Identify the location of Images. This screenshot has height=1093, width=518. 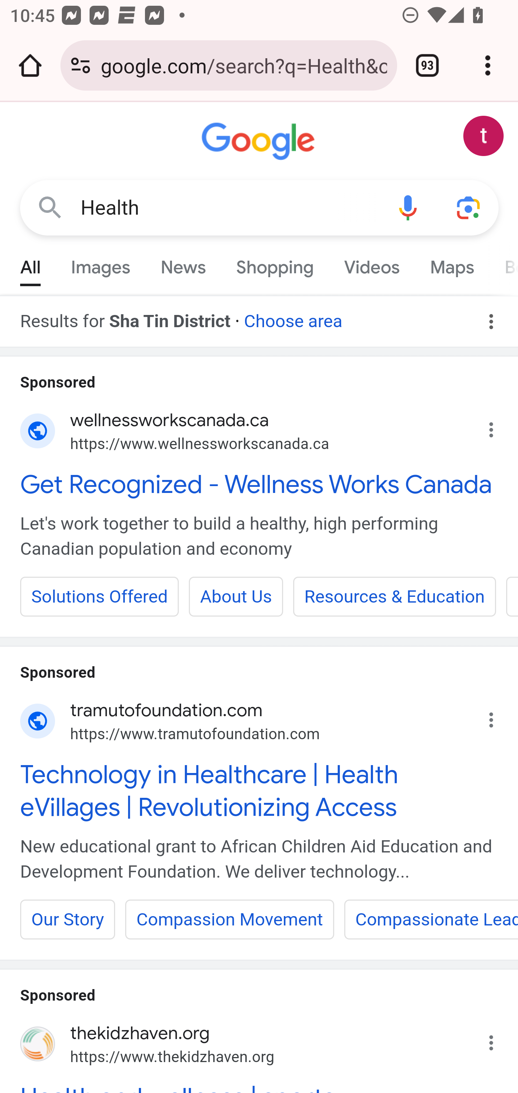
(101, 264).